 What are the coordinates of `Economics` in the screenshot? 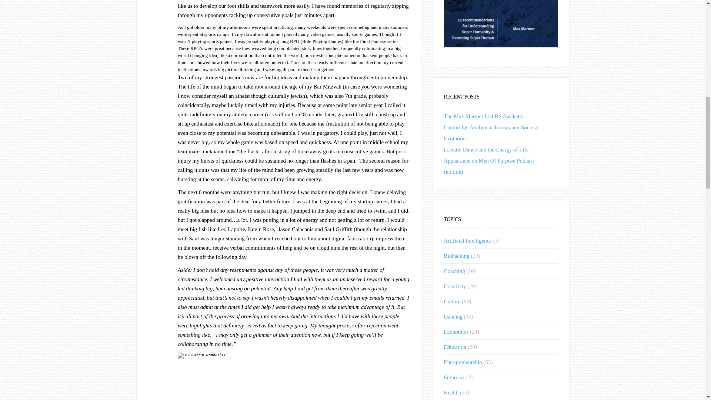 It's located at (456, 331).